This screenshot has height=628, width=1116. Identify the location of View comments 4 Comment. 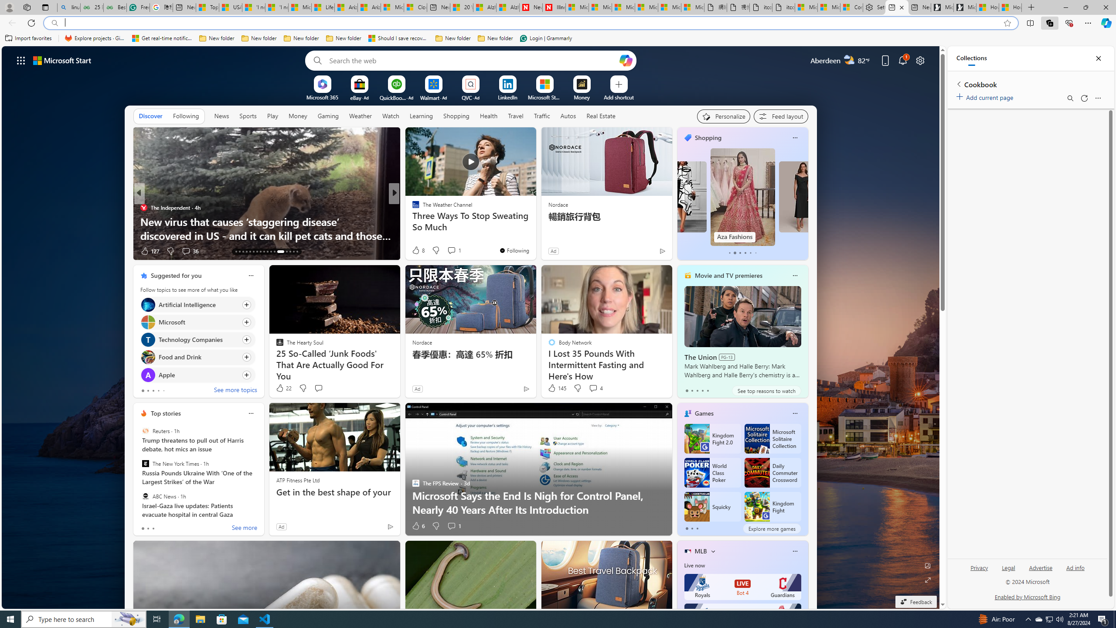
(595, 388).